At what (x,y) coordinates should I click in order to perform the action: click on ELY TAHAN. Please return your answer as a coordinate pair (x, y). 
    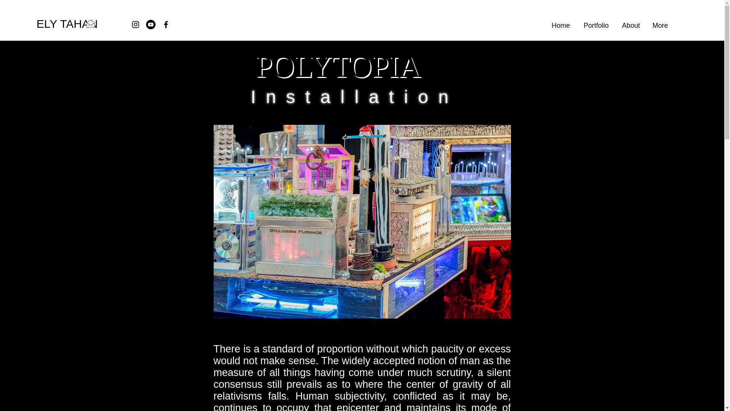
    Looking at the image, I should click on (67, 24).